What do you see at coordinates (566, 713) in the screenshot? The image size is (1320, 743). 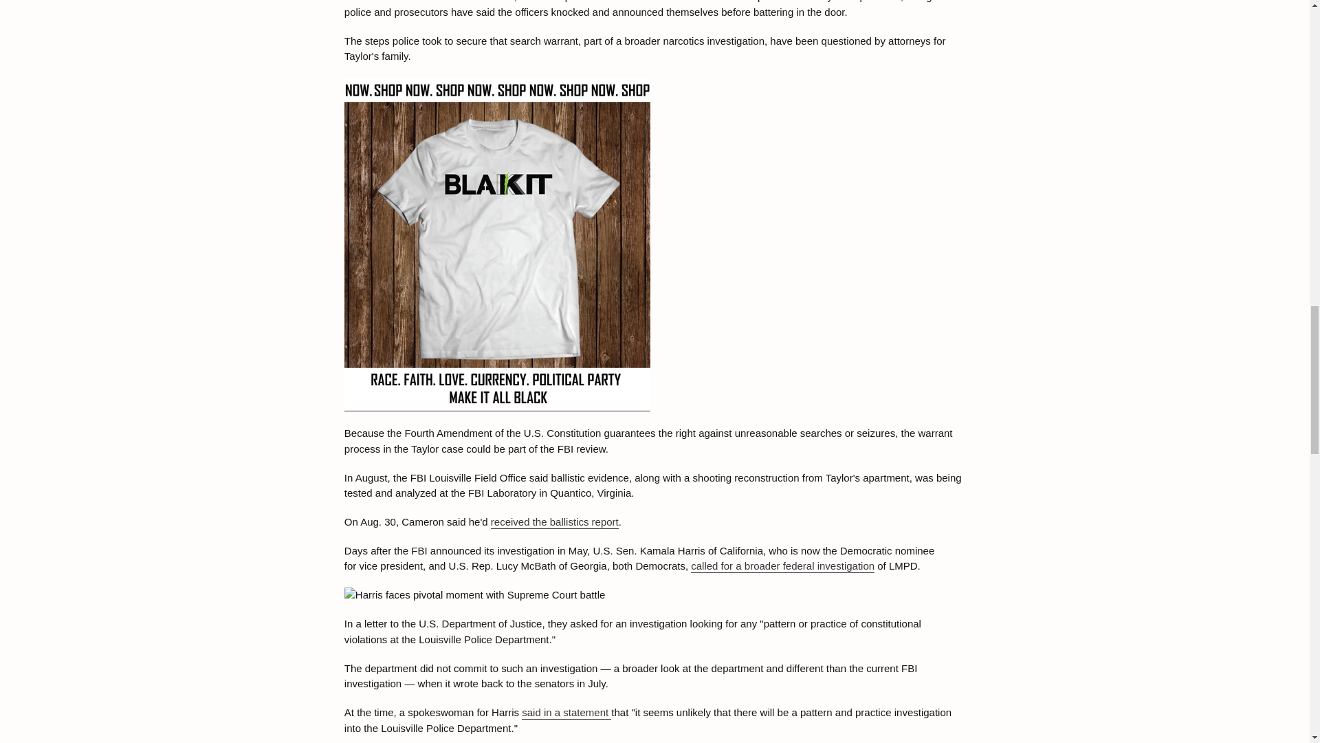 I see `said in a statement ` at bounding box center [566, 713].